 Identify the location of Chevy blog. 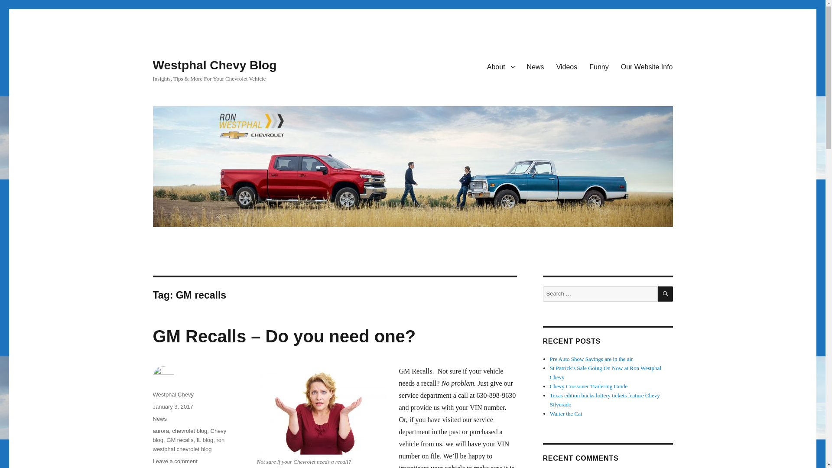
(189, 435).